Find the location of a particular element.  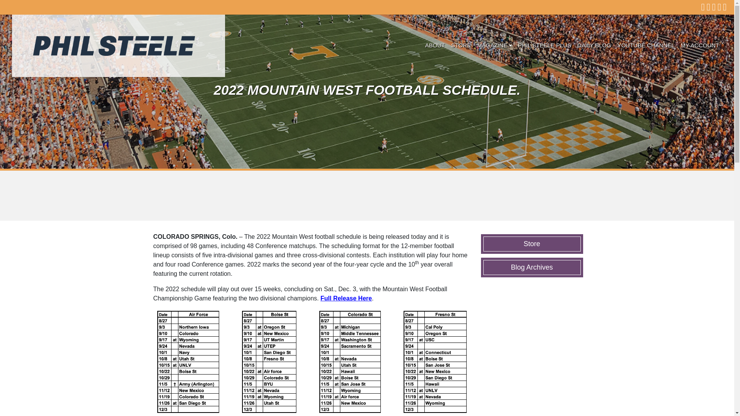

3rd party ad content is located at coordinates (367, 195).